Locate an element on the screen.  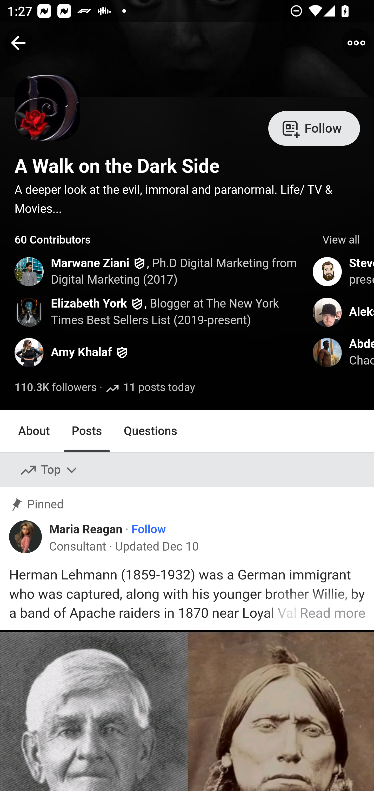
110.3K followers is located at coordinates (56, 388).